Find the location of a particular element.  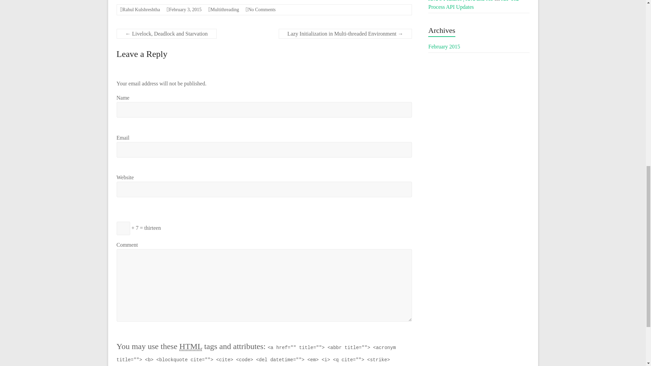

Multithreading is located at coordinates (224, 9).